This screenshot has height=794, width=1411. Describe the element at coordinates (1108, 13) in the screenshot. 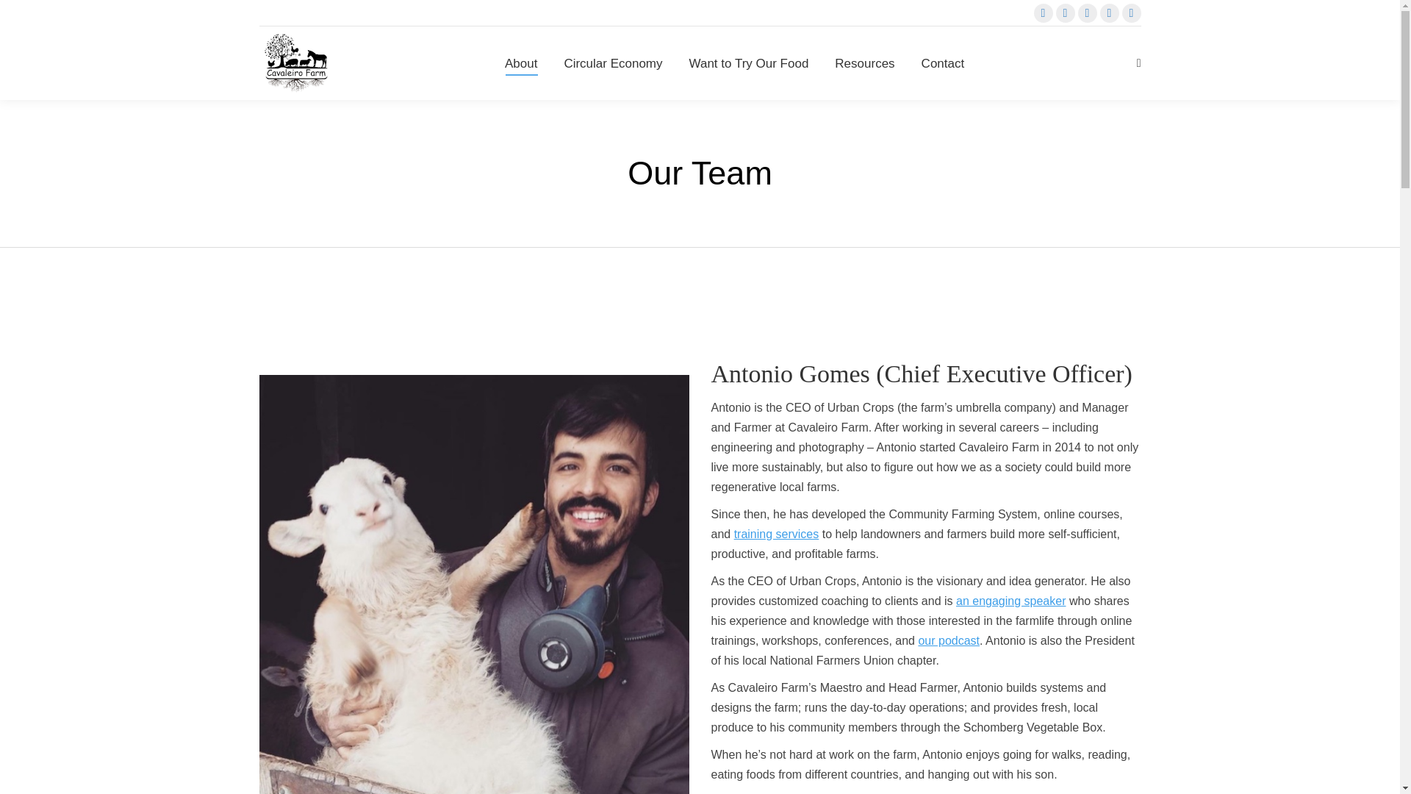

I see `Website page opens in new window` at that location.